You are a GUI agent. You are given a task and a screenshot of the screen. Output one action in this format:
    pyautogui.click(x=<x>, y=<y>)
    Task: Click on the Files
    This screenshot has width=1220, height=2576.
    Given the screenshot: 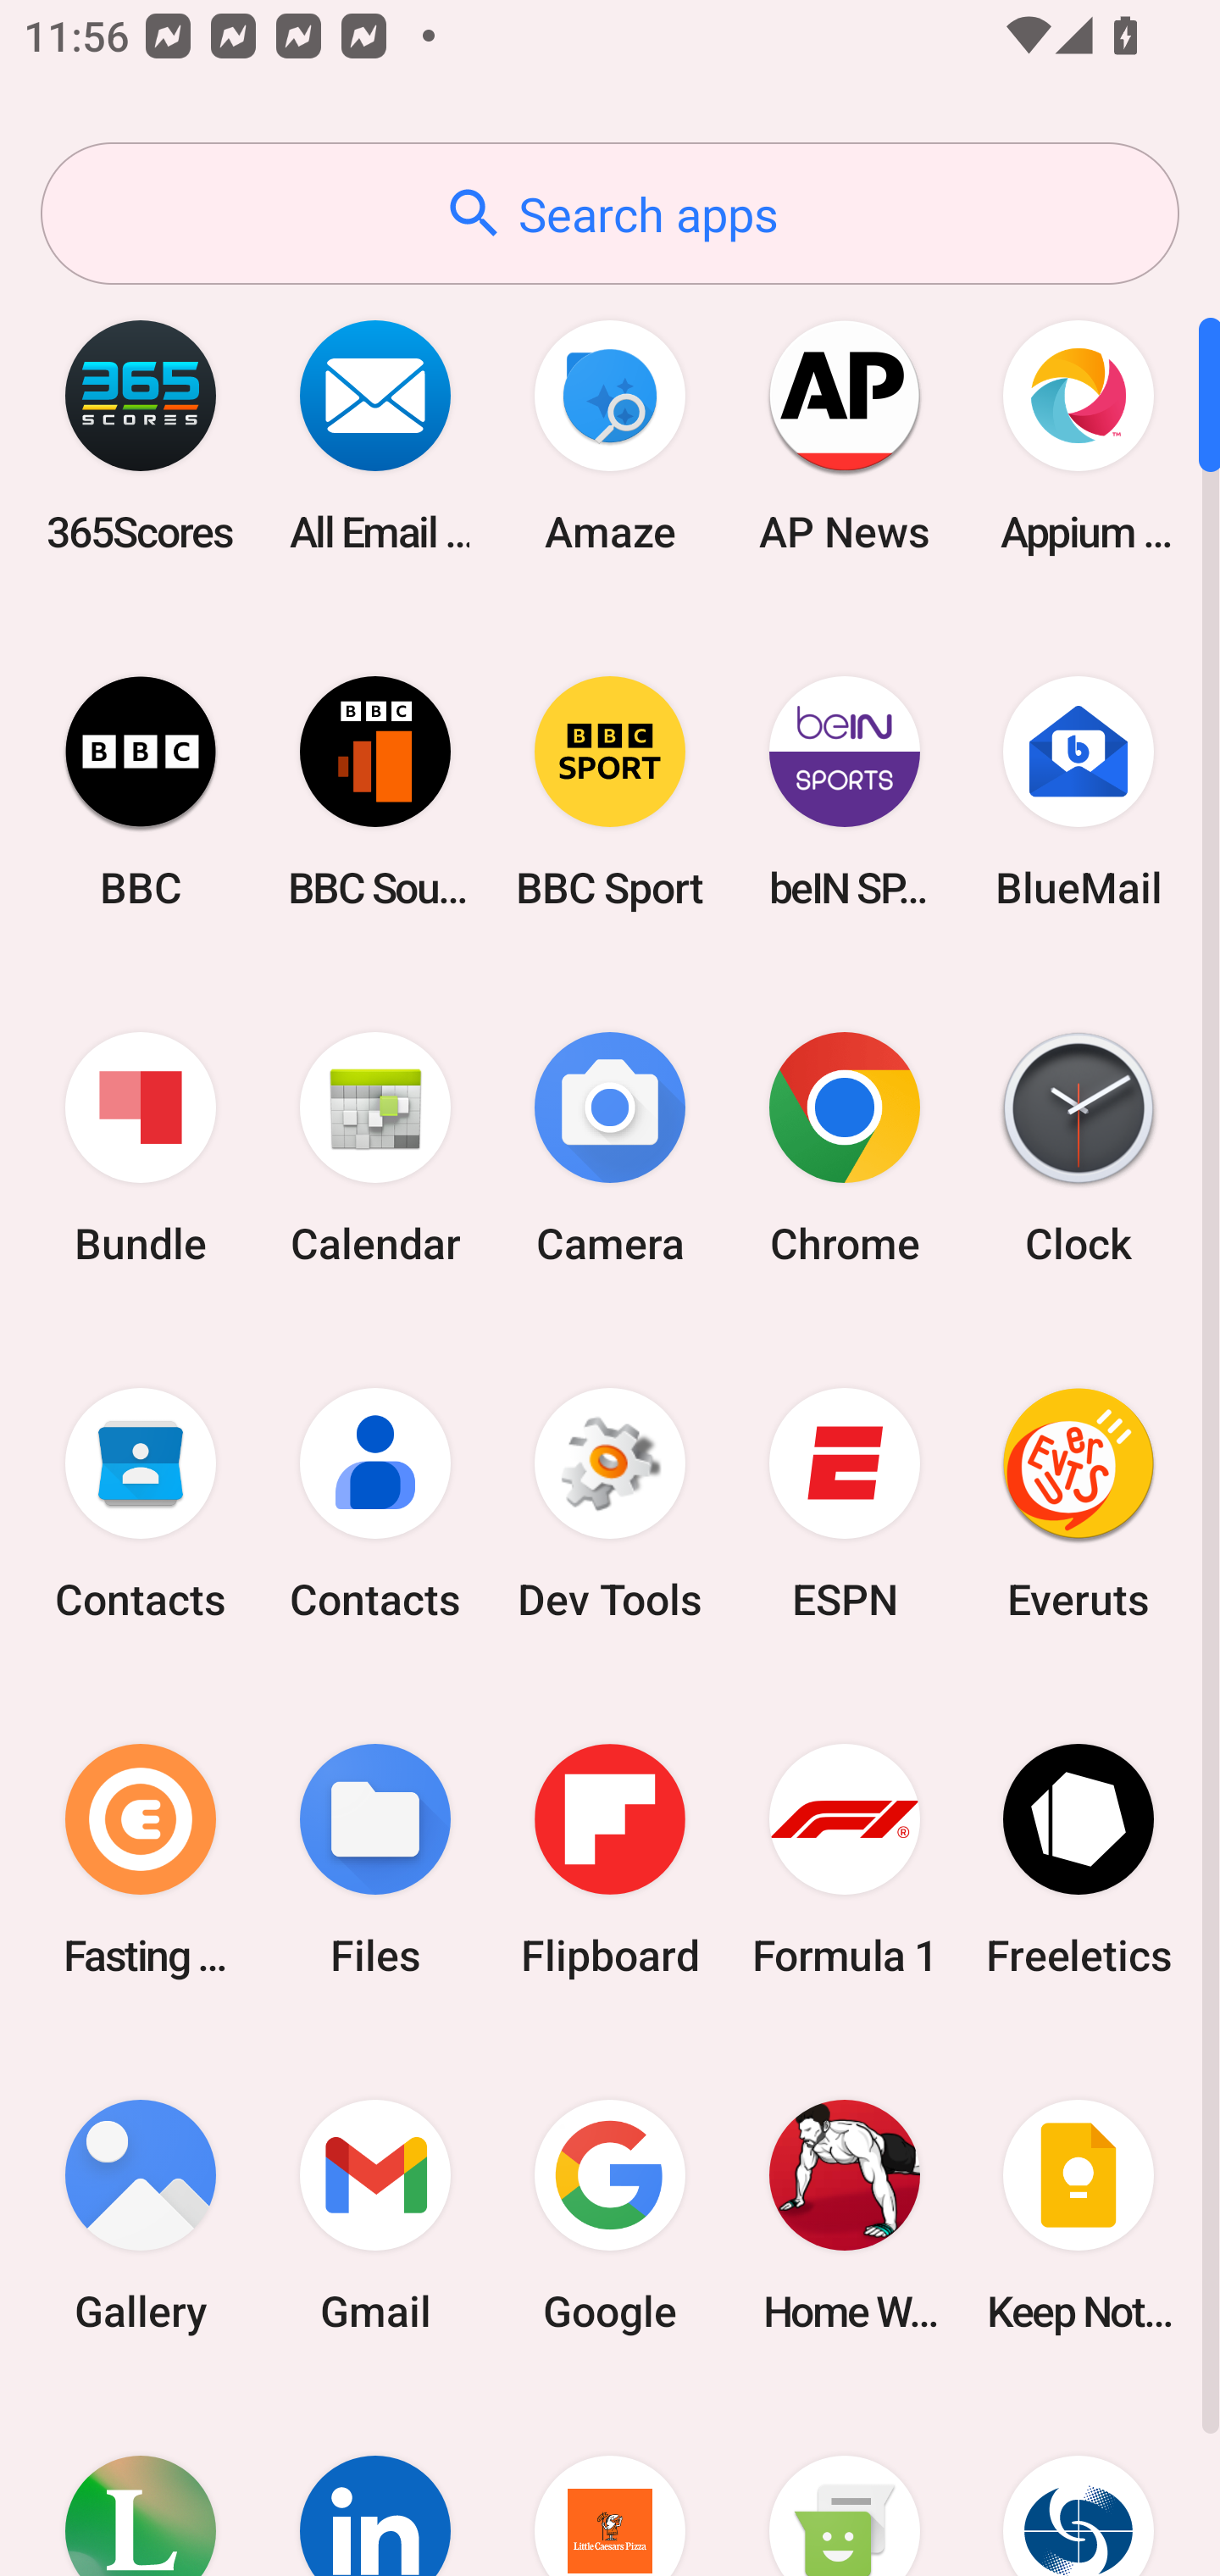 What is the action you would take?
    pyautogui.click(x=375, y=1859)
    